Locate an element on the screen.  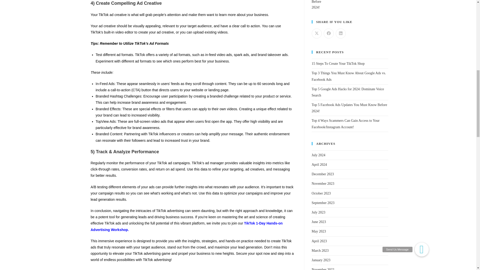
Share on X is located at coordinates (316, 33).